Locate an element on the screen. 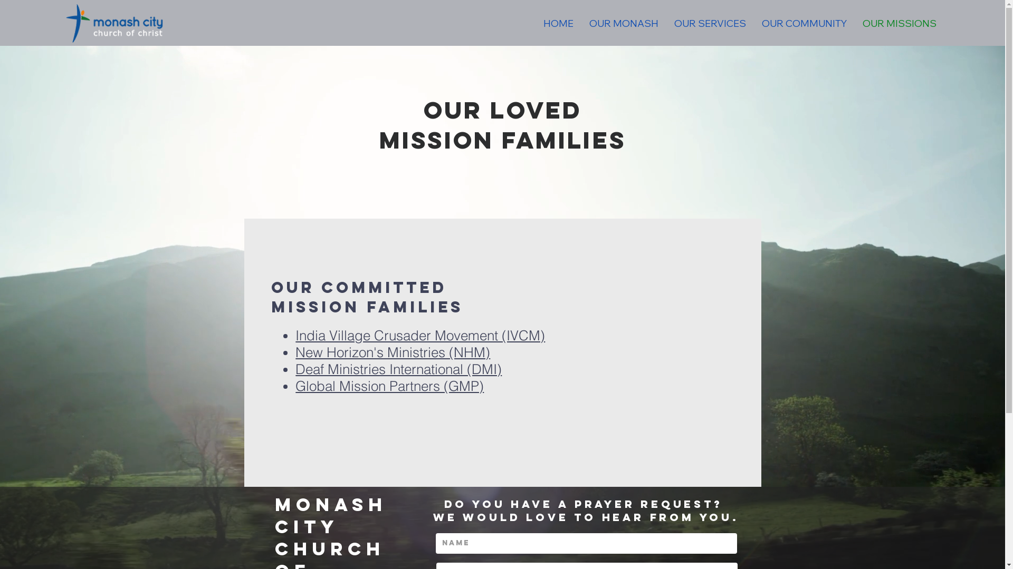  PayPal Button is located at coordinates (689, 329).